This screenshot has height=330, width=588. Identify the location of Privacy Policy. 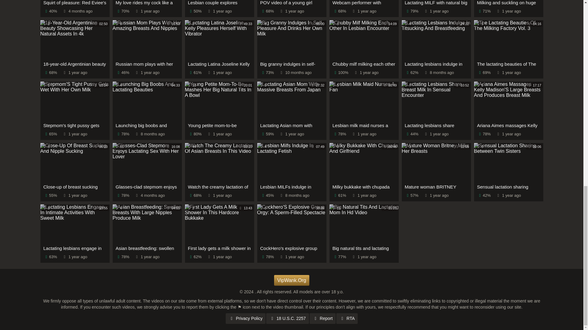
(246, 318).